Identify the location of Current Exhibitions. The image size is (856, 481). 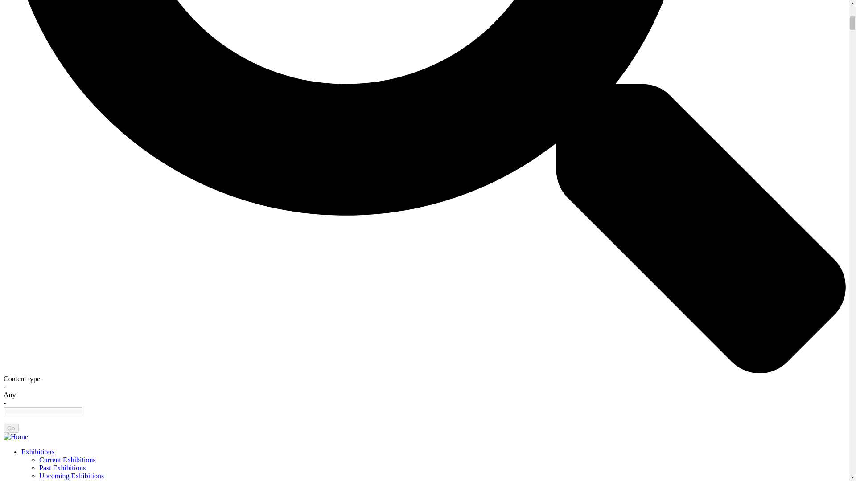
(68, 460).